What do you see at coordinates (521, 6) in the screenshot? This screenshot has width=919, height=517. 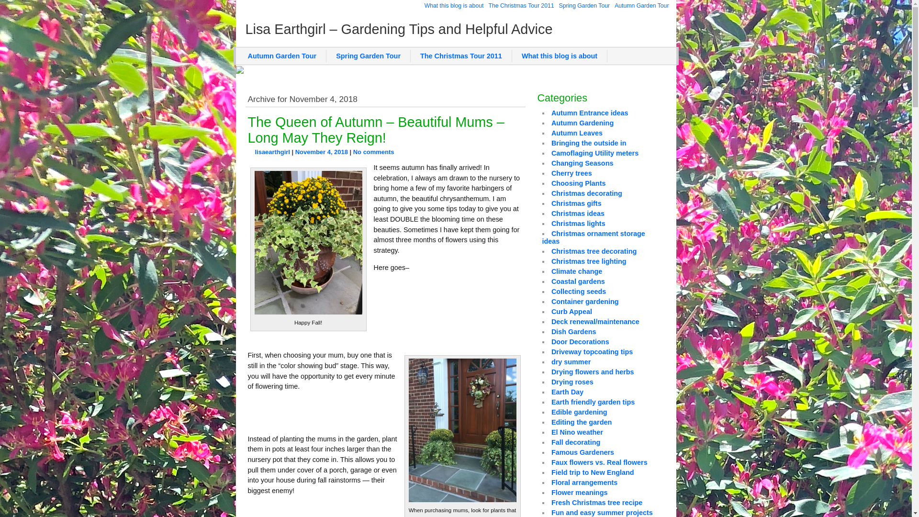 I see `The Christmas Tour 2011` at bounding box center [521, 6].